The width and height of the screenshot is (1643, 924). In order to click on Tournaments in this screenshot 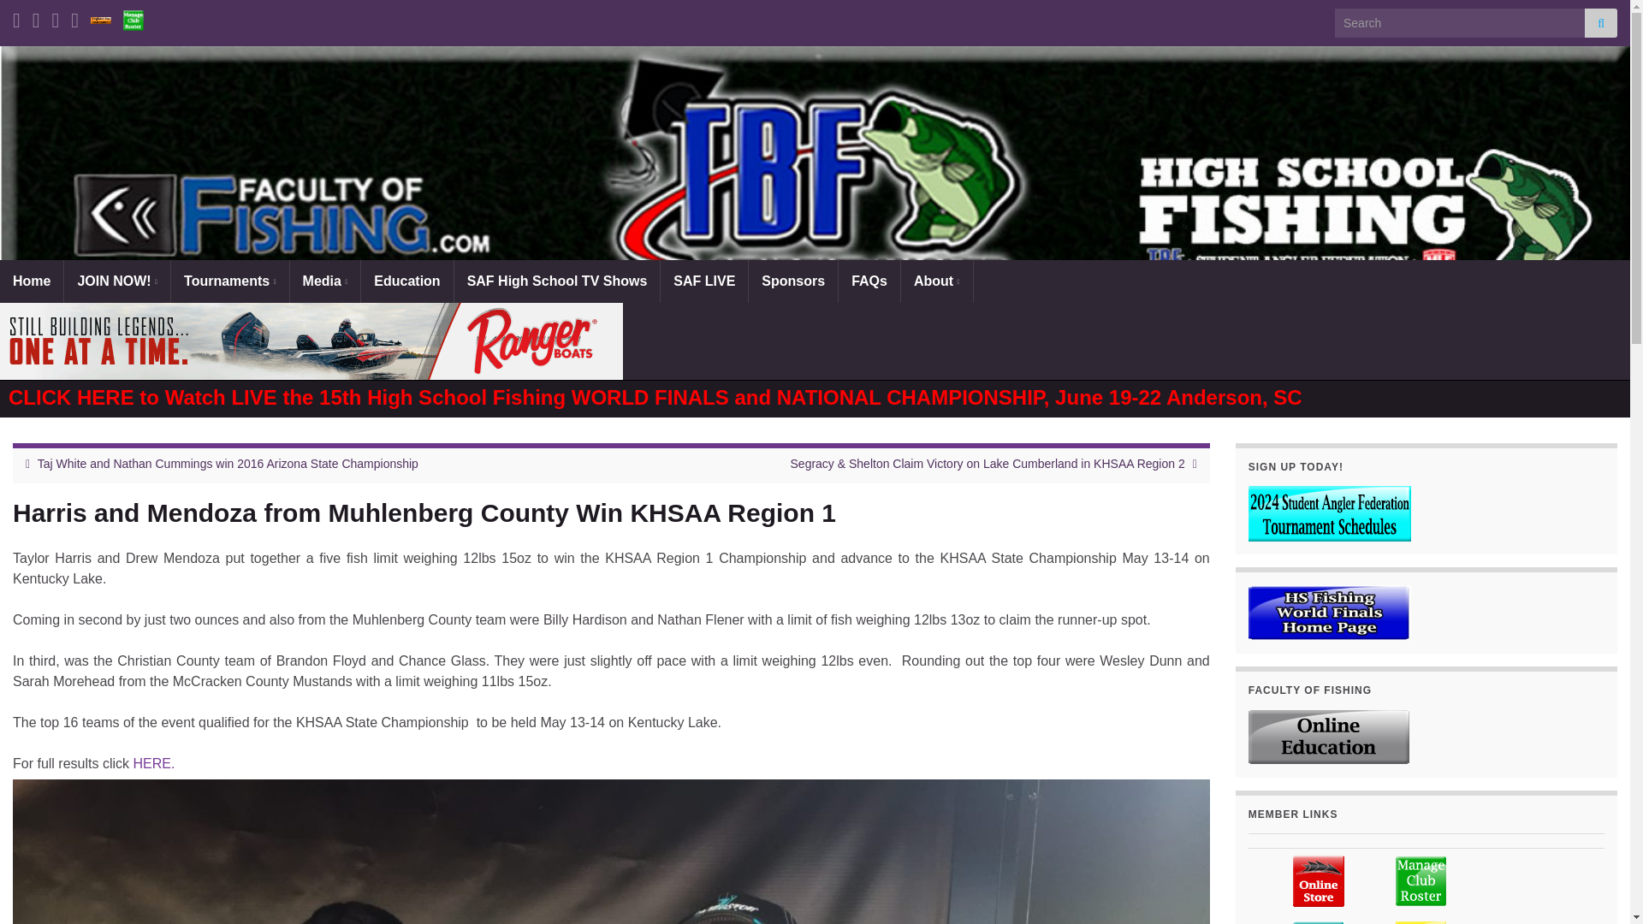, I will do `click(229, 281)`.